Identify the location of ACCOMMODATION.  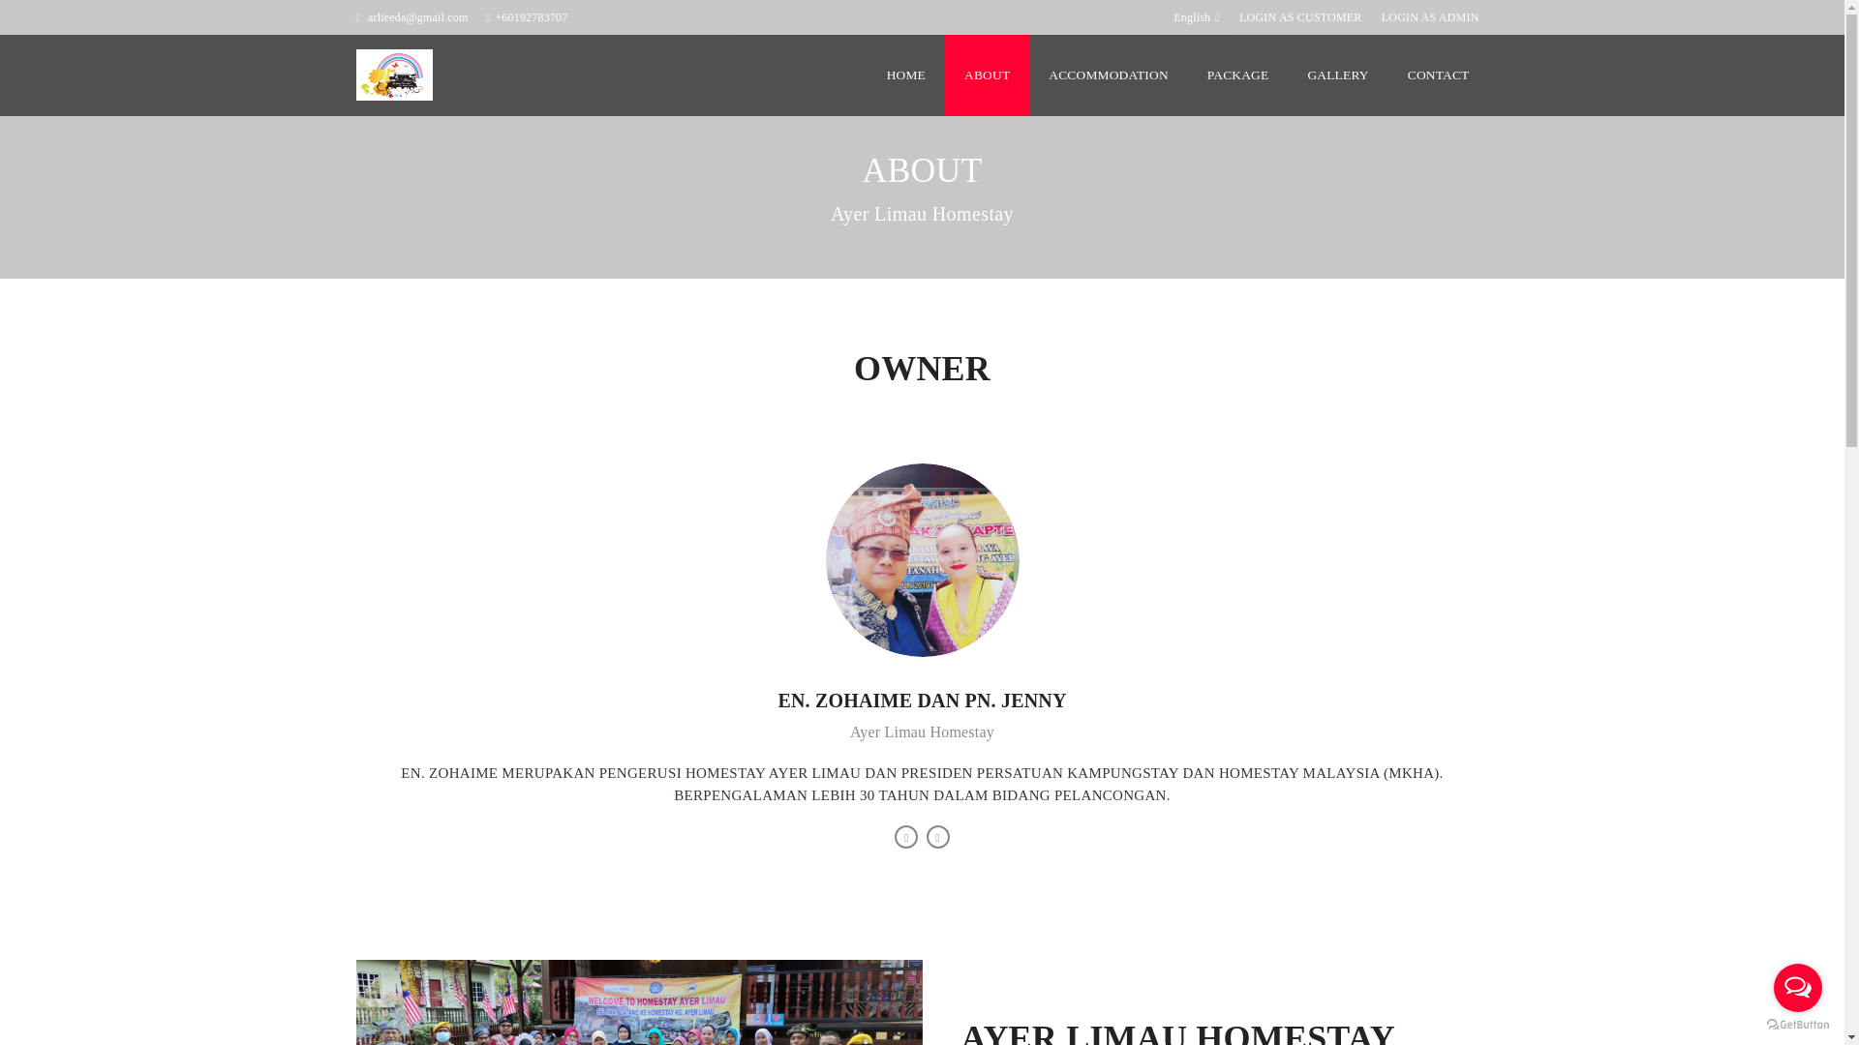
(1108, 75).